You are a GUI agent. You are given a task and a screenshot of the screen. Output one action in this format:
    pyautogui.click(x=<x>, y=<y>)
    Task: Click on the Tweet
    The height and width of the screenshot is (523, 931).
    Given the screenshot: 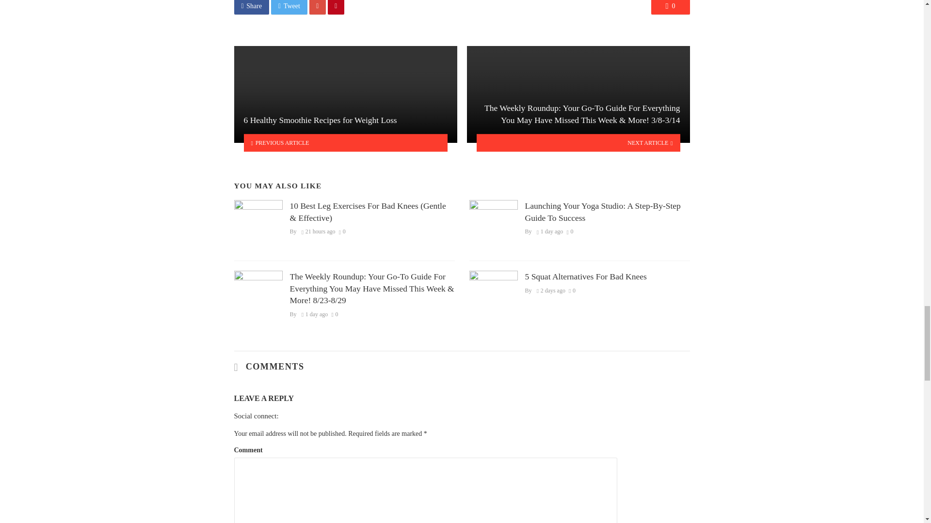 What is the action you would take?
    pyautogui.click(x=289, y=7)
    